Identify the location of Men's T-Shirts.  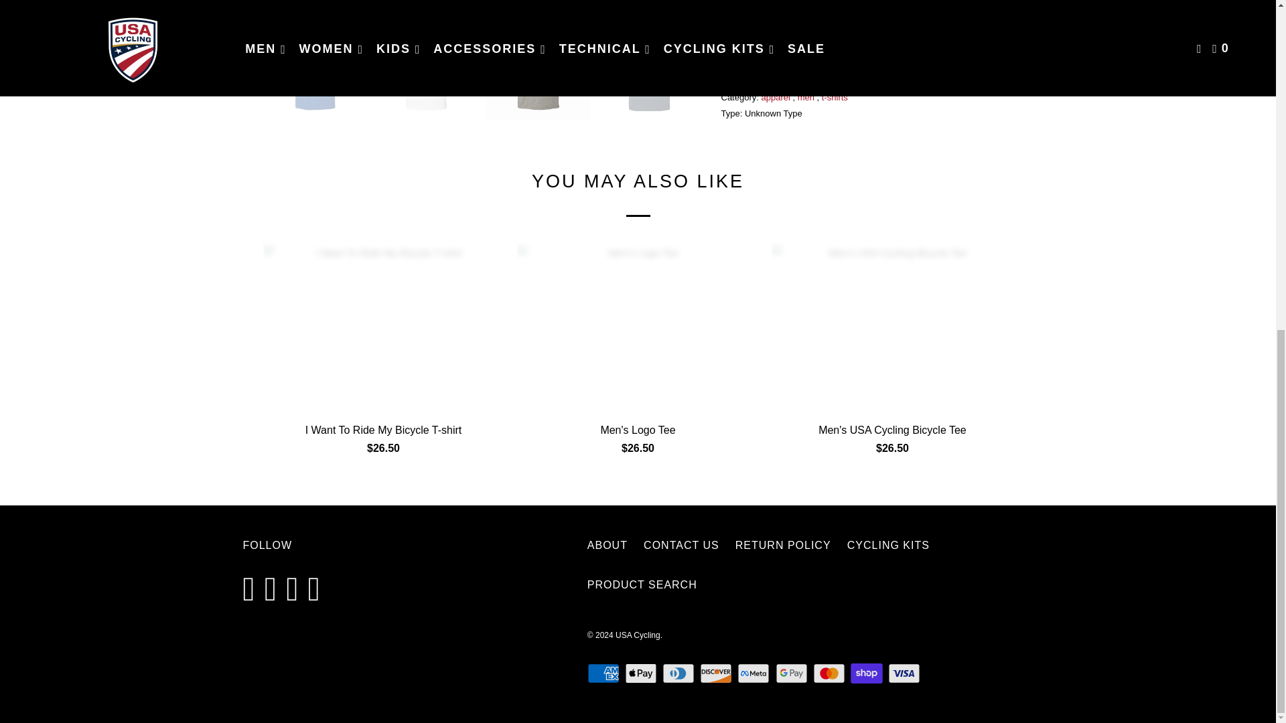
(873, 82).